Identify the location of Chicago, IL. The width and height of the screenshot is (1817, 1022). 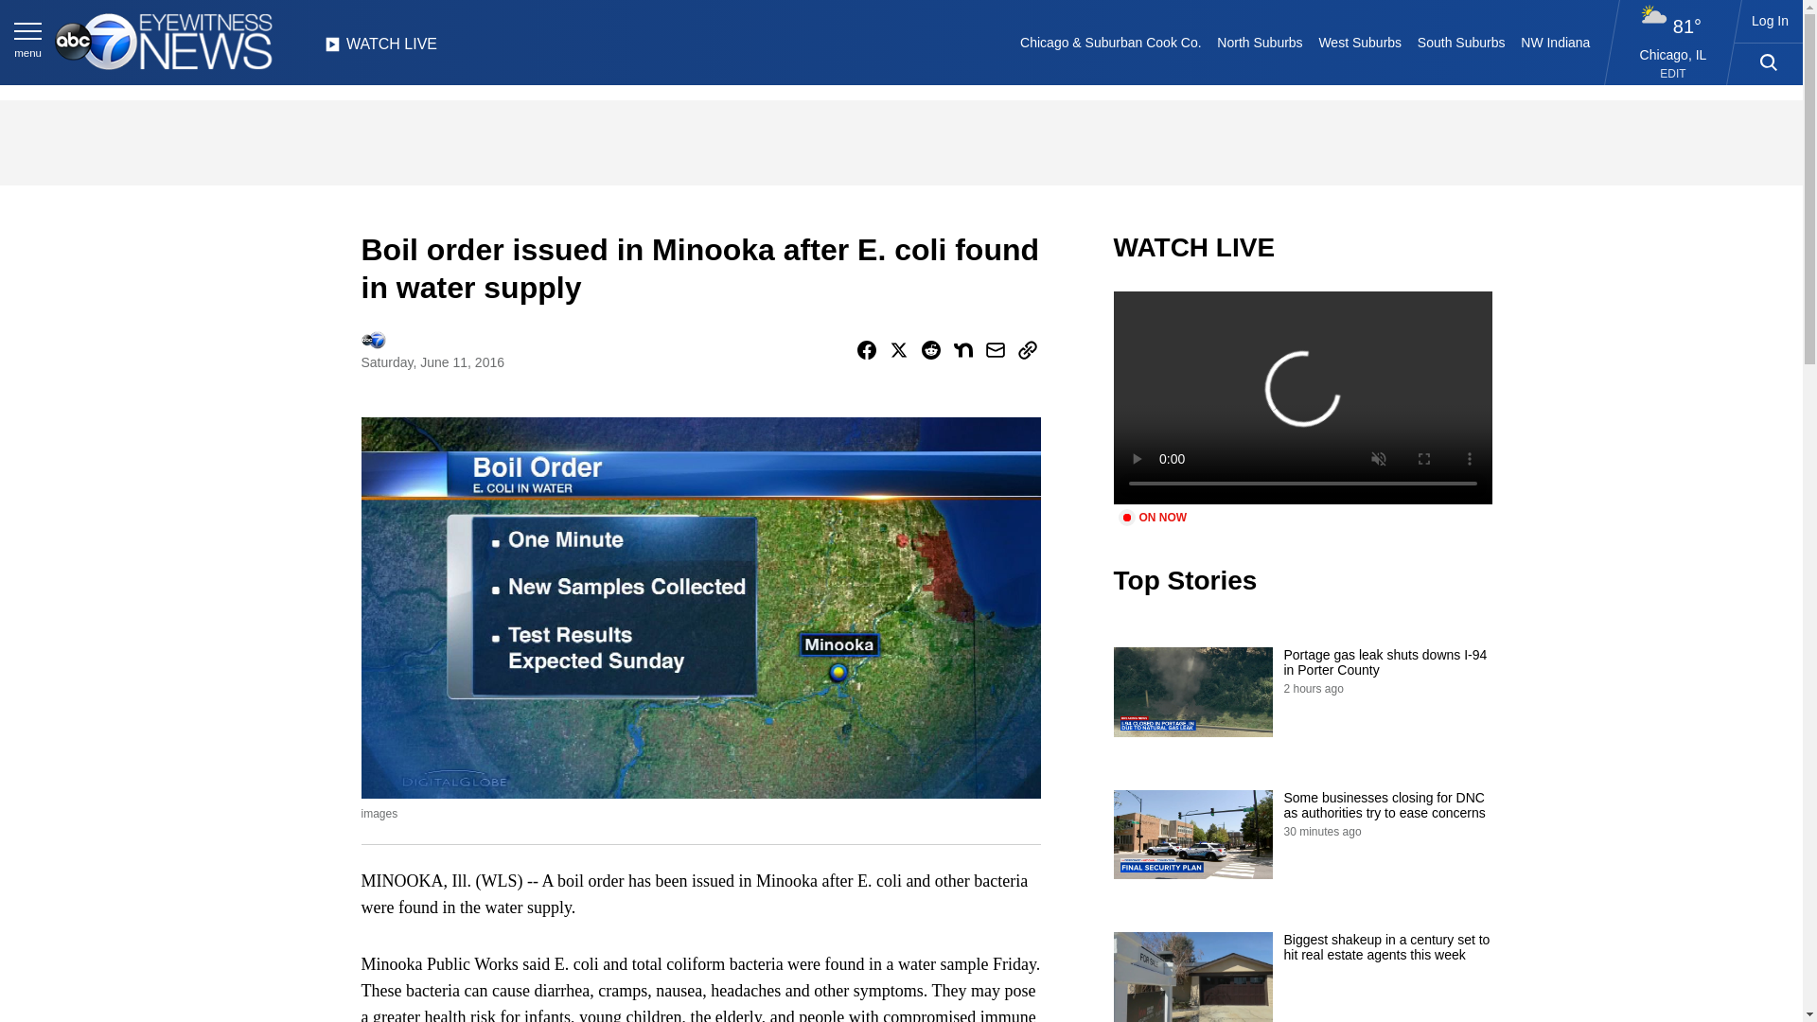
(1673, 54).